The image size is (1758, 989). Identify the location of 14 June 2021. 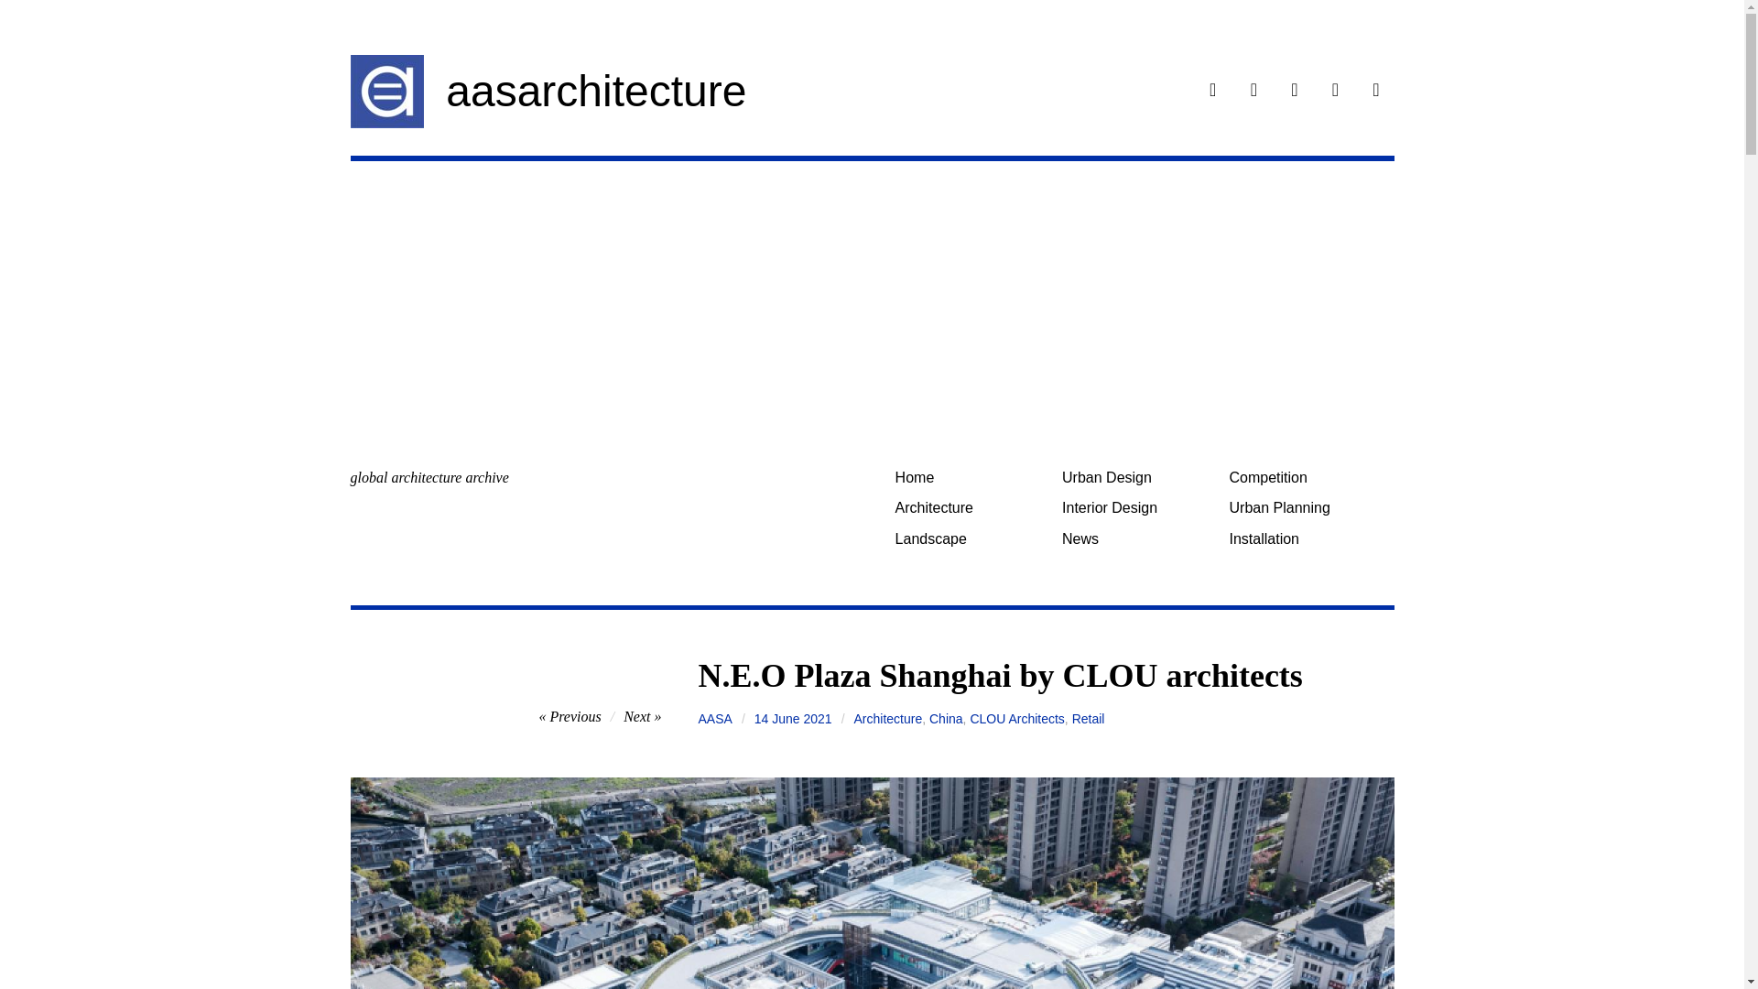
(793, 719).